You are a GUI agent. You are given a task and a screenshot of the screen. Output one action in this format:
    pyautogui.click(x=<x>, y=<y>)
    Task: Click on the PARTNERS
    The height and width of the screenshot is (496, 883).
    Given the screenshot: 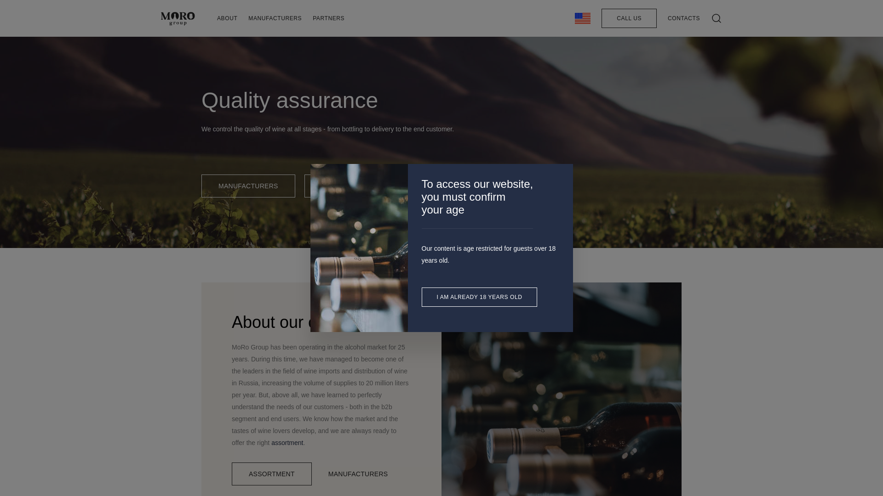 What is the action you would take?
    pyautogui.click(x=328, y=18)
    